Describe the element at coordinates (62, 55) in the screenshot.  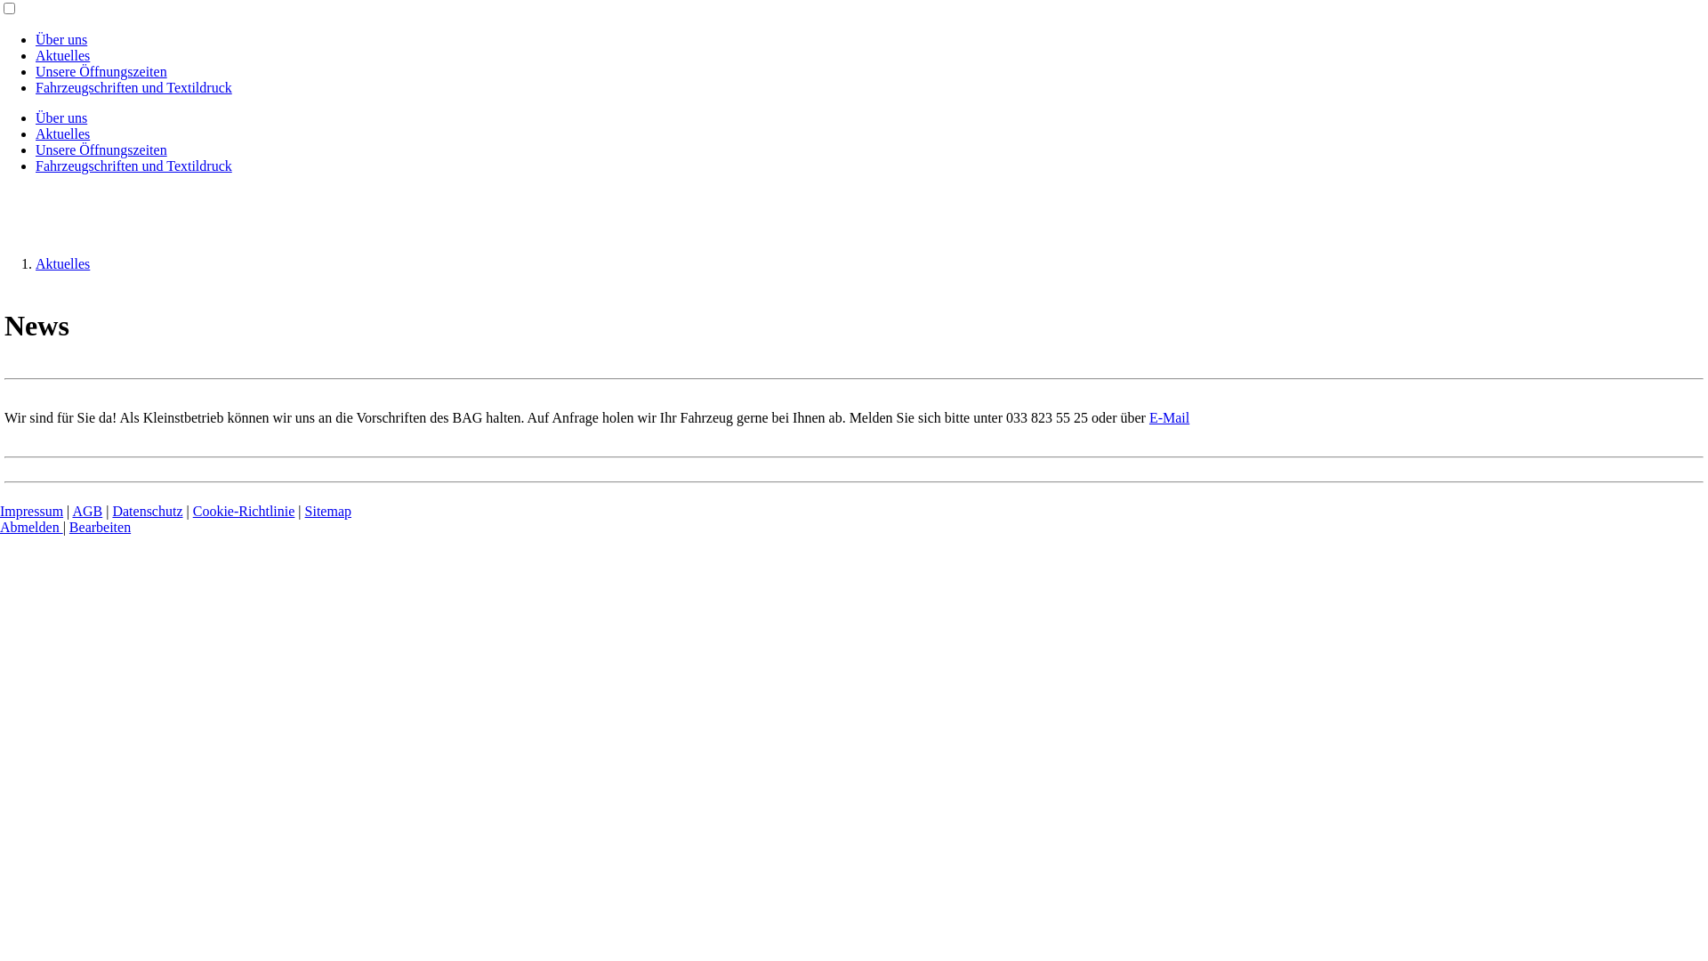
I see `Aktuelles` at that location.